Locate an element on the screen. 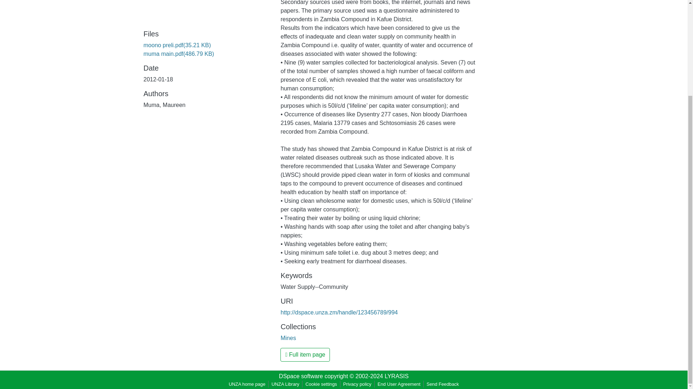  Privacy policy is located at coordinates (357, 384).